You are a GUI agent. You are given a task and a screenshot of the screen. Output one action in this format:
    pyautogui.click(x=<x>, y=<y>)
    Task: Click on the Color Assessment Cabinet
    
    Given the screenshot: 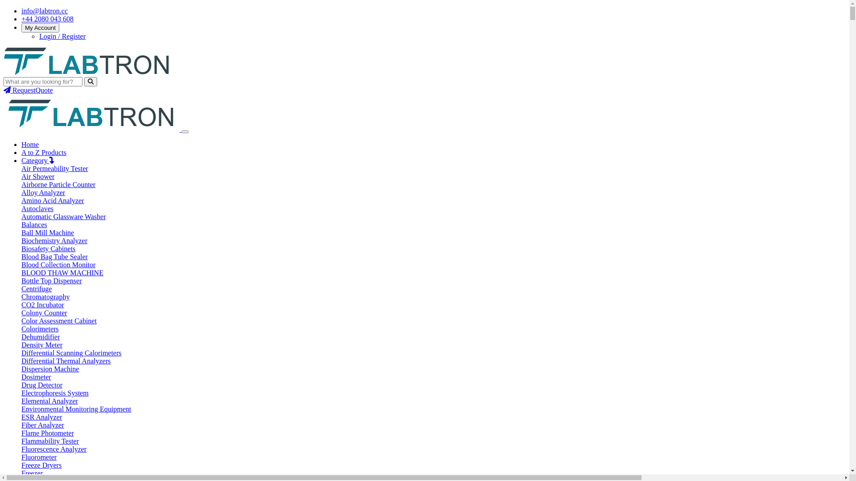 What is the action you would take?
    pyautogui.click(x=59, y=321)
    